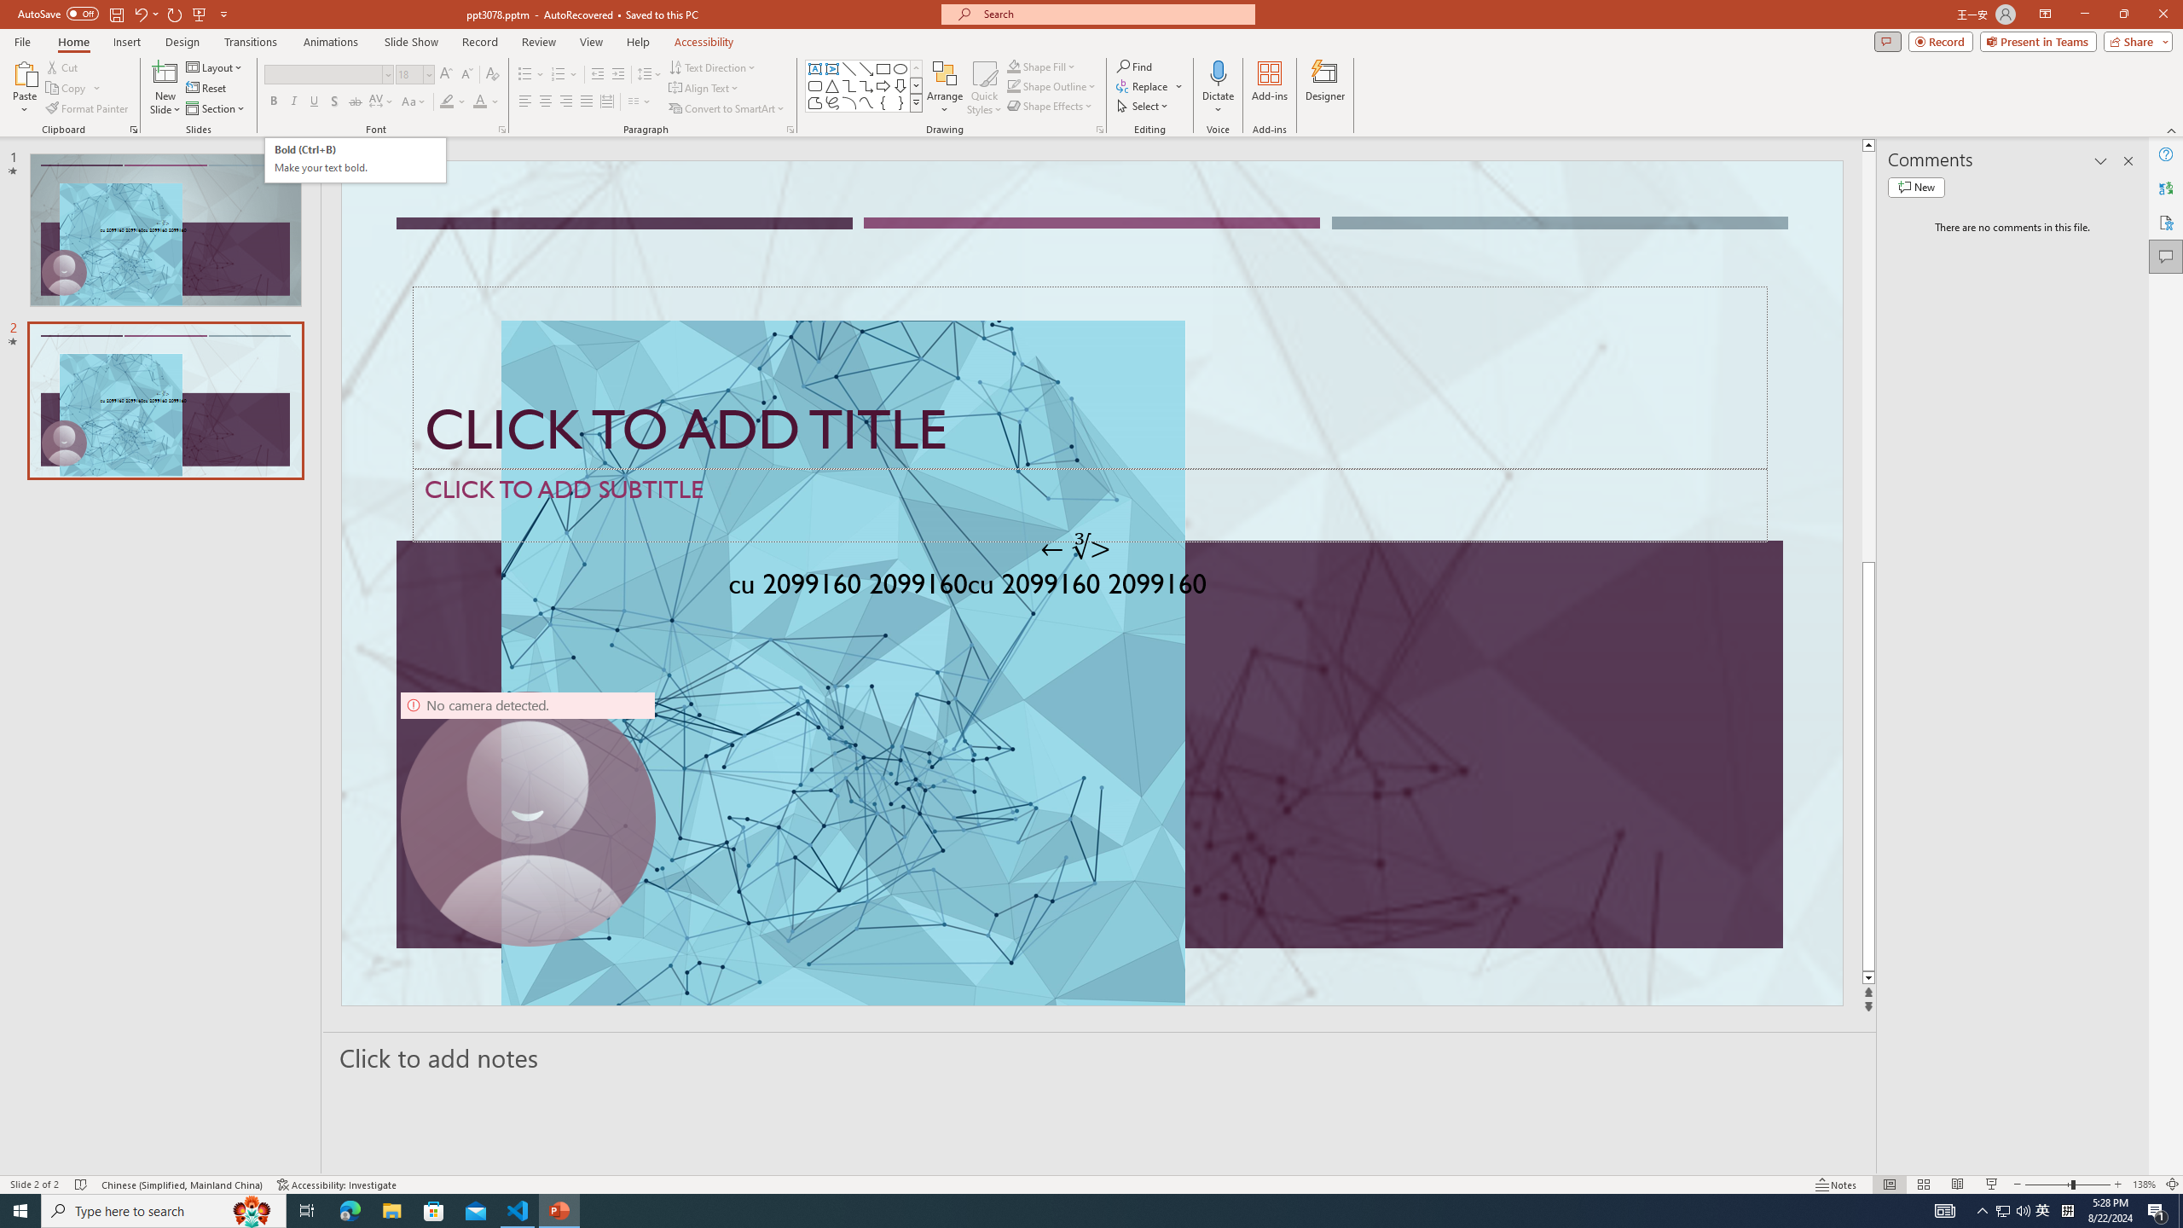 This screenshot has height=1228, width=2183. What do you see at coordinates (67, 89) in the screenshot?
I see `Copy` at bounding box center [67, 89].